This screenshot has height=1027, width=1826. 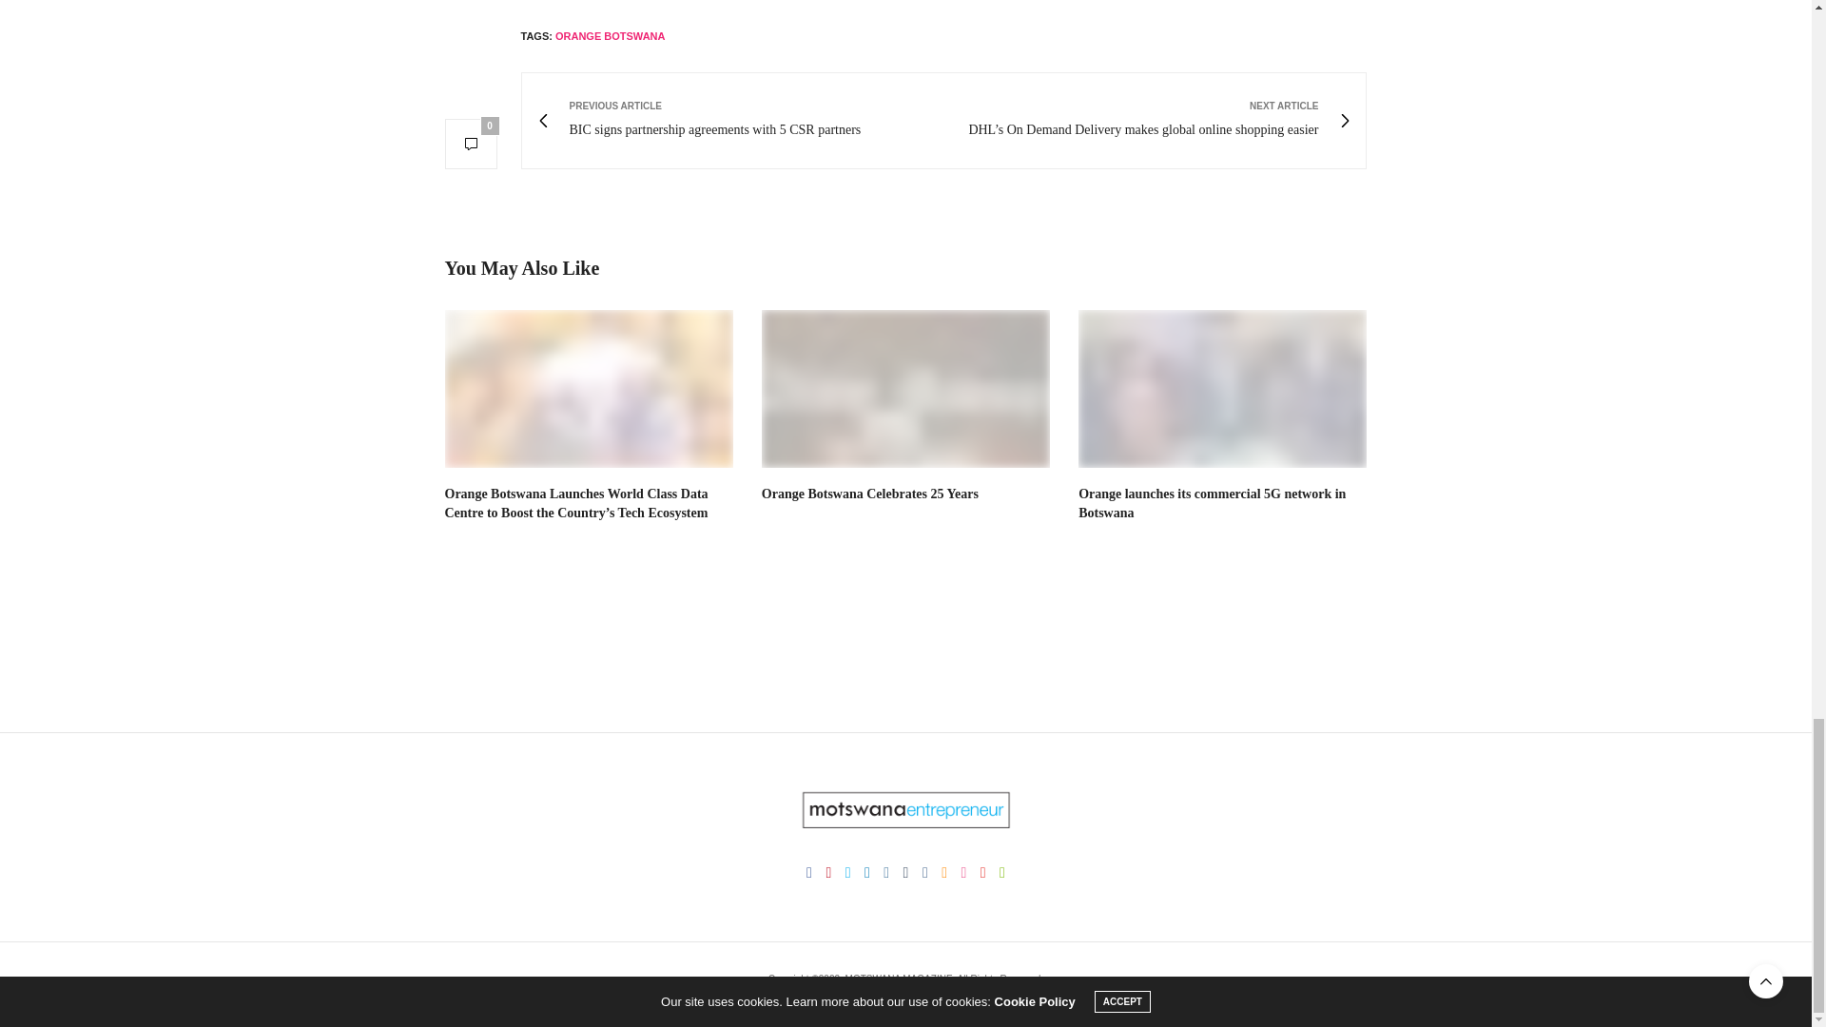 What do you see at coordinates (905, 389) in the screenshot?
I see `Orange Botswana Celebrates 25 Years` at bounding box center [905, 389].